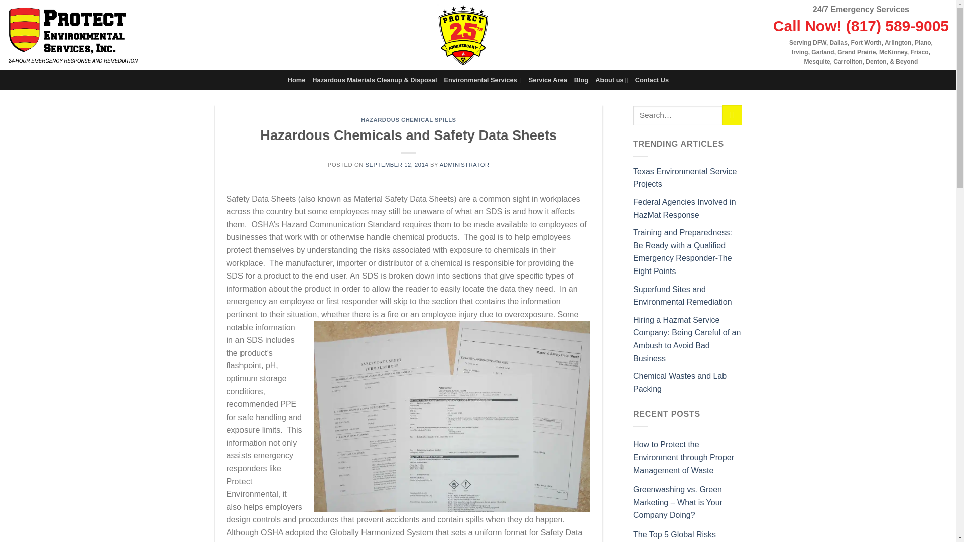 Image resolution: width=964 pixels, height=542 pixels. What do you see at coordinates (581, 80) in the screenshot?
I see `Blog` at bounding box center [581, 80].